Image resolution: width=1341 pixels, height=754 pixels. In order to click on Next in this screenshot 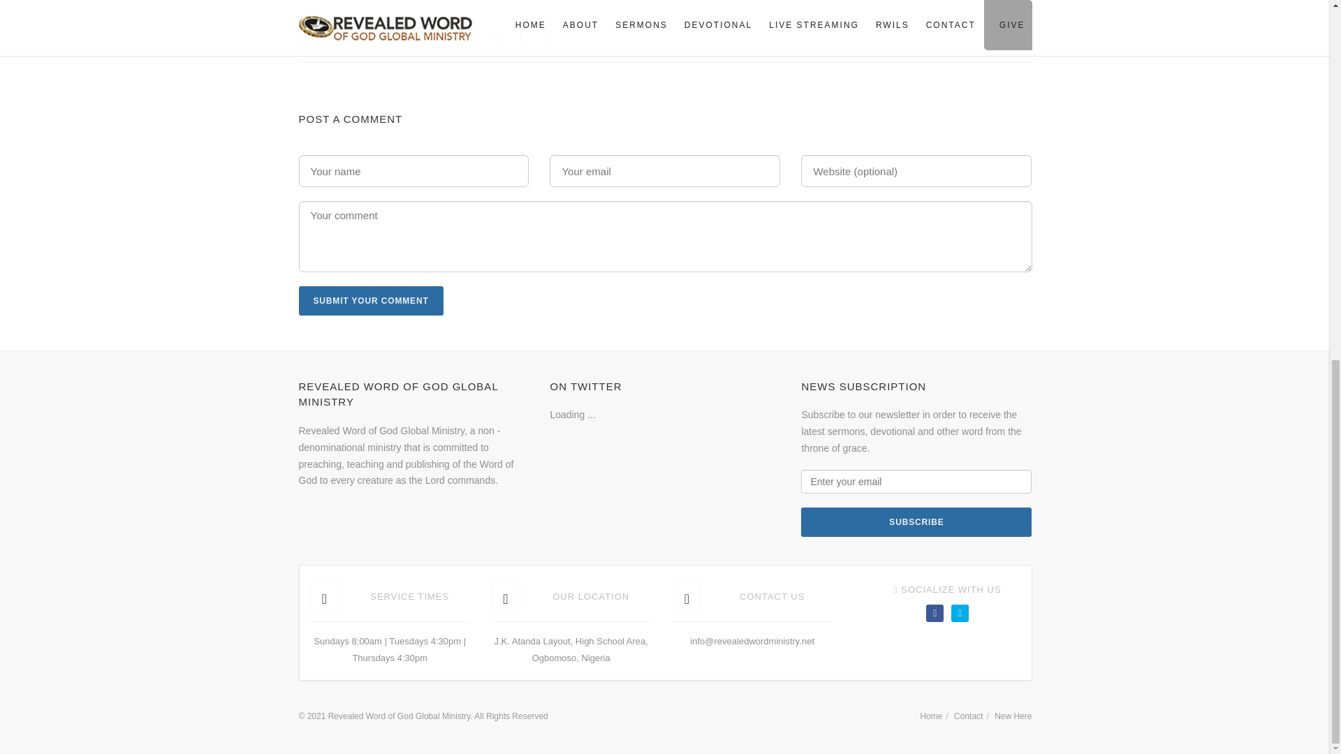, I will do `click(760, 193)`.